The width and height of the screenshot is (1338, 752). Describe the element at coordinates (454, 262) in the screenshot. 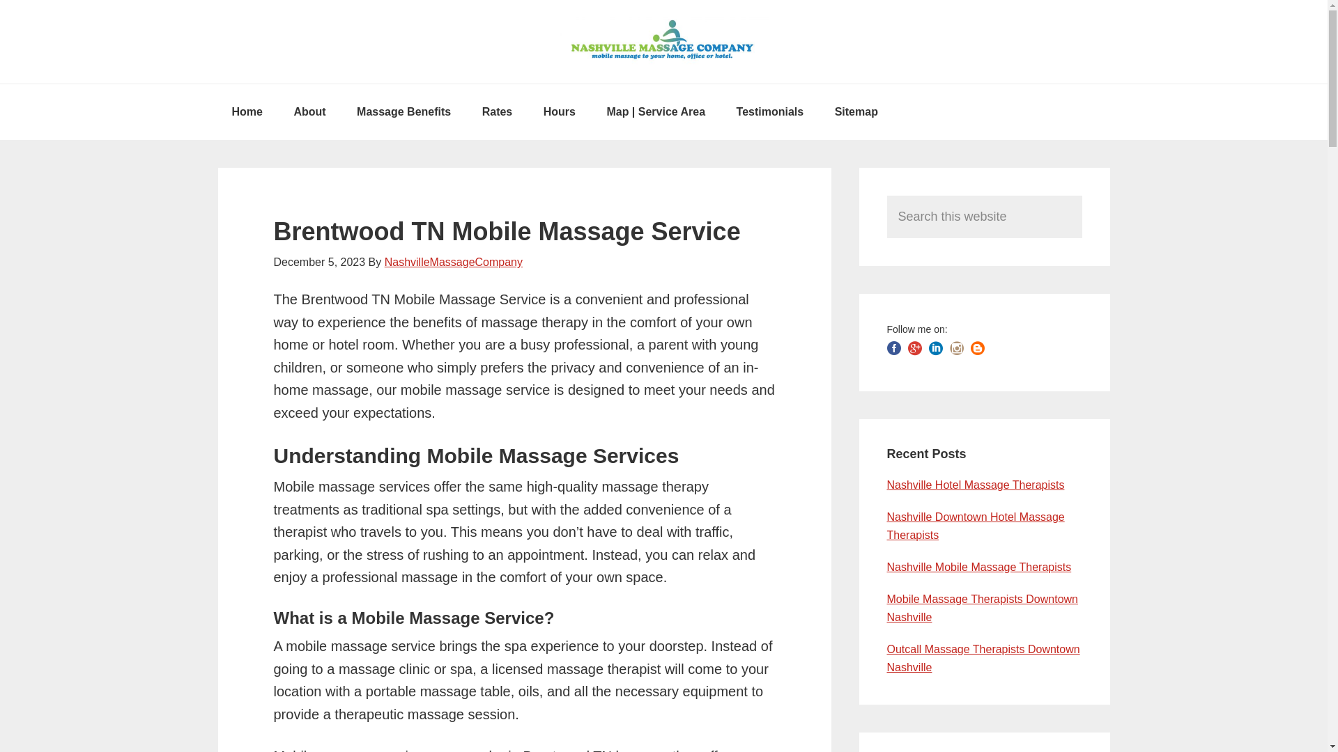

I see `NashvilleMassageCompany` at that location.